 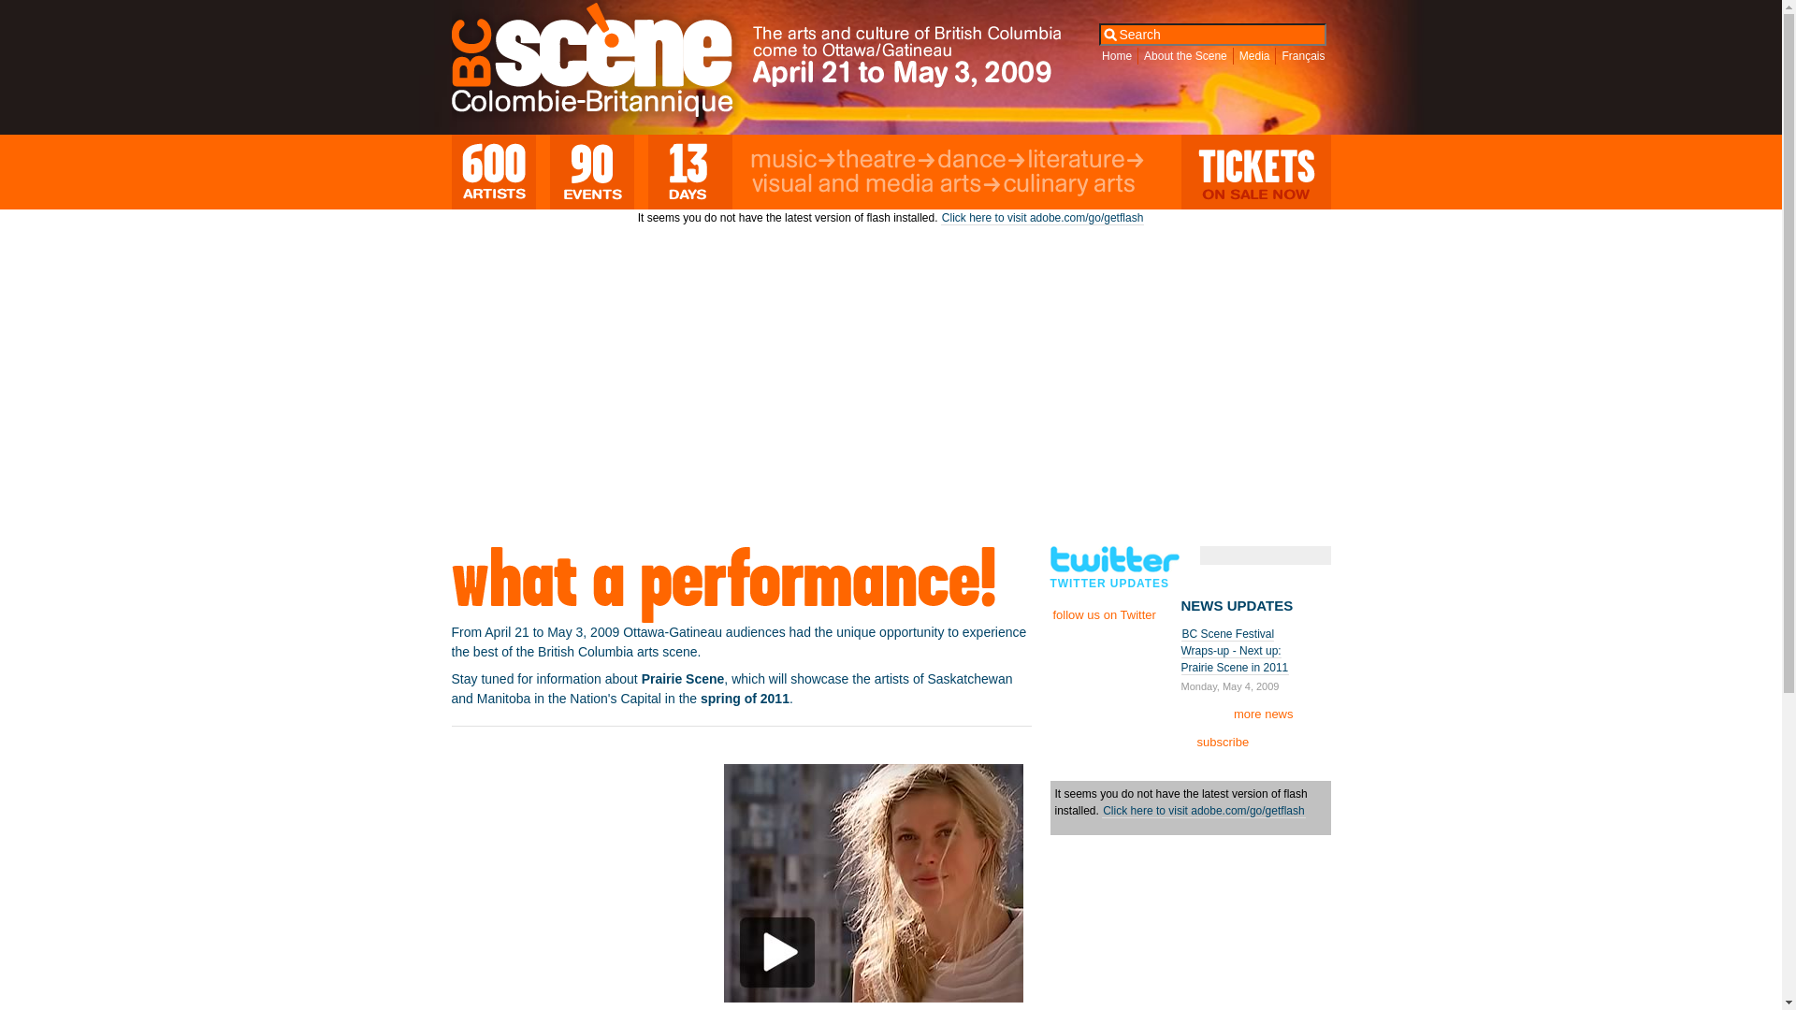 I want to click on Media, so click(x=1255, y=56).